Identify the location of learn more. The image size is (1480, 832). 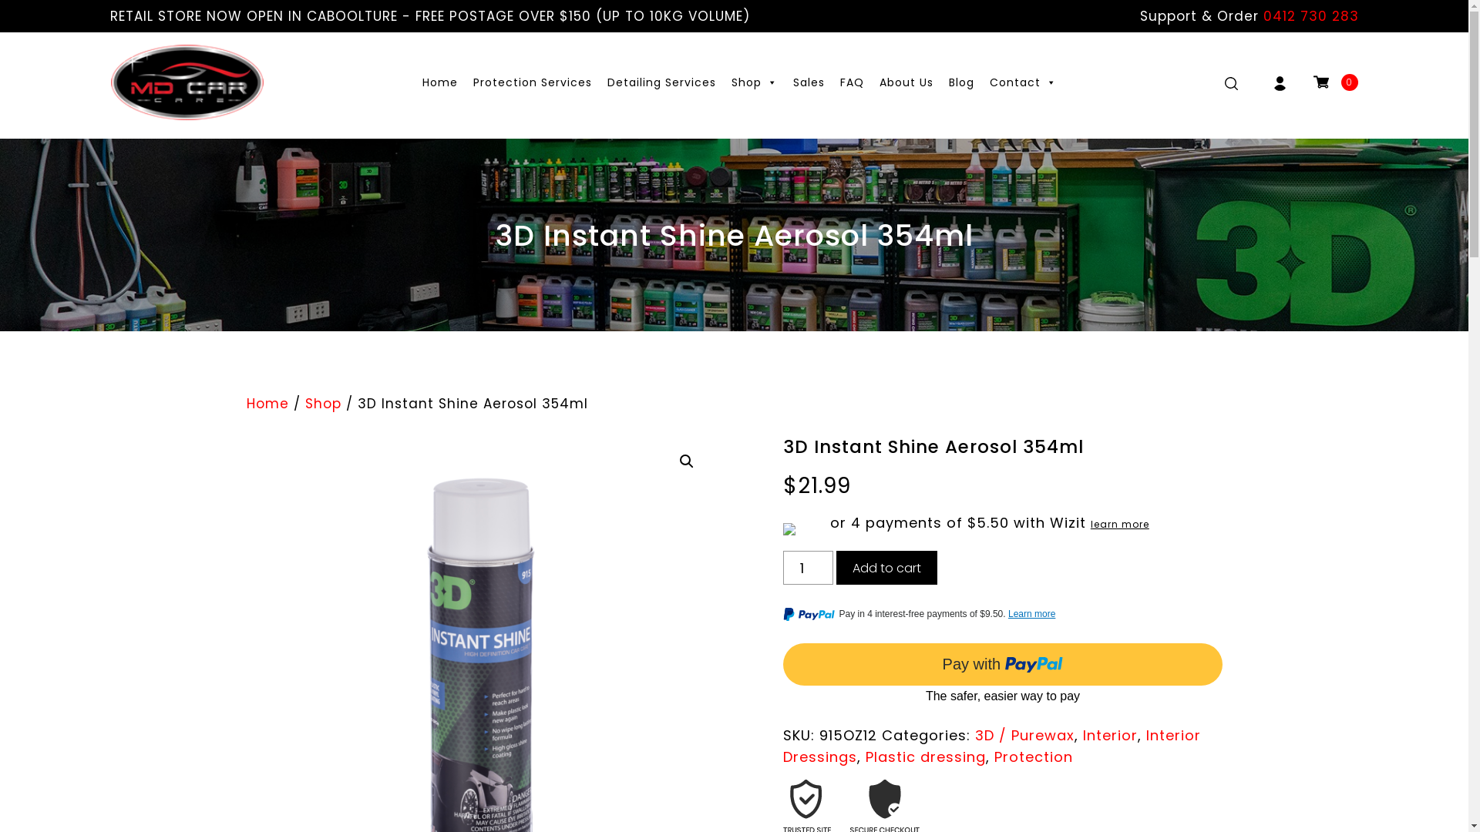
(1120, 524).